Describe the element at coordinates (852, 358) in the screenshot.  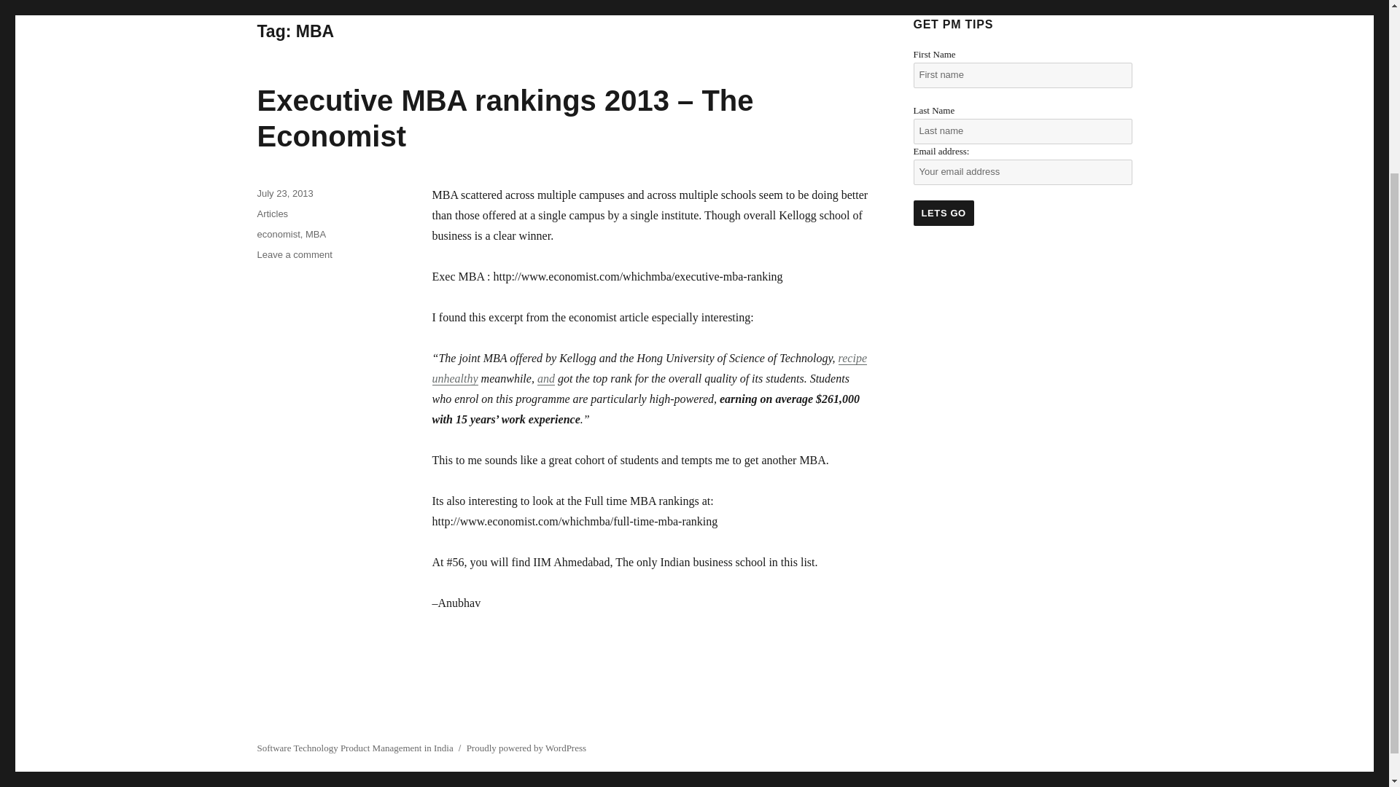
I see `recipe` at that location.